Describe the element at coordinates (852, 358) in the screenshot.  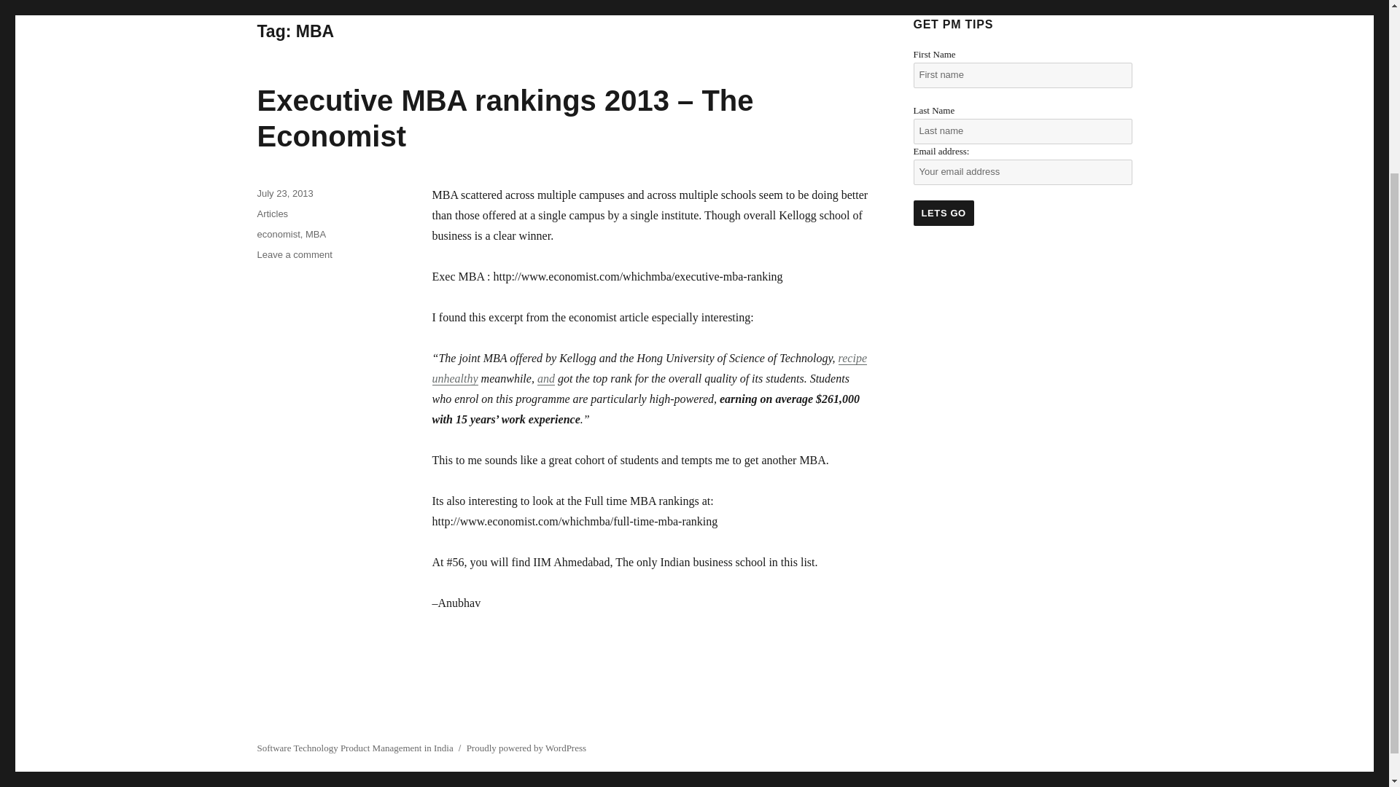
I see `recipe` at that location.